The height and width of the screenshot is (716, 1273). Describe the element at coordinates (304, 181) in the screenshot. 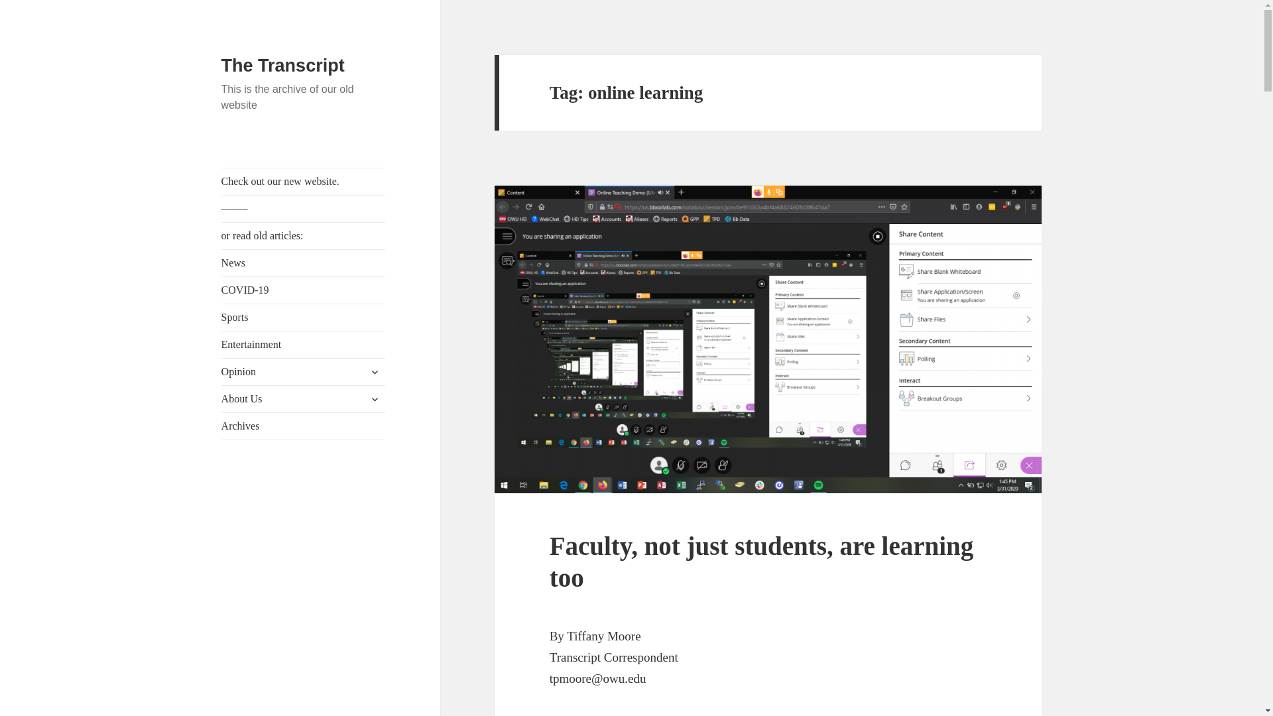

I see `Check out our new website.` at that location.